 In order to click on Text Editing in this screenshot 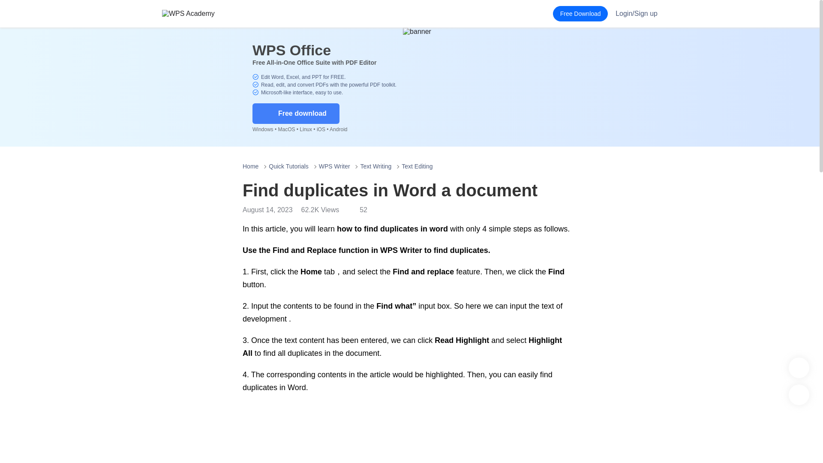, I will do `click(417, 166)`.